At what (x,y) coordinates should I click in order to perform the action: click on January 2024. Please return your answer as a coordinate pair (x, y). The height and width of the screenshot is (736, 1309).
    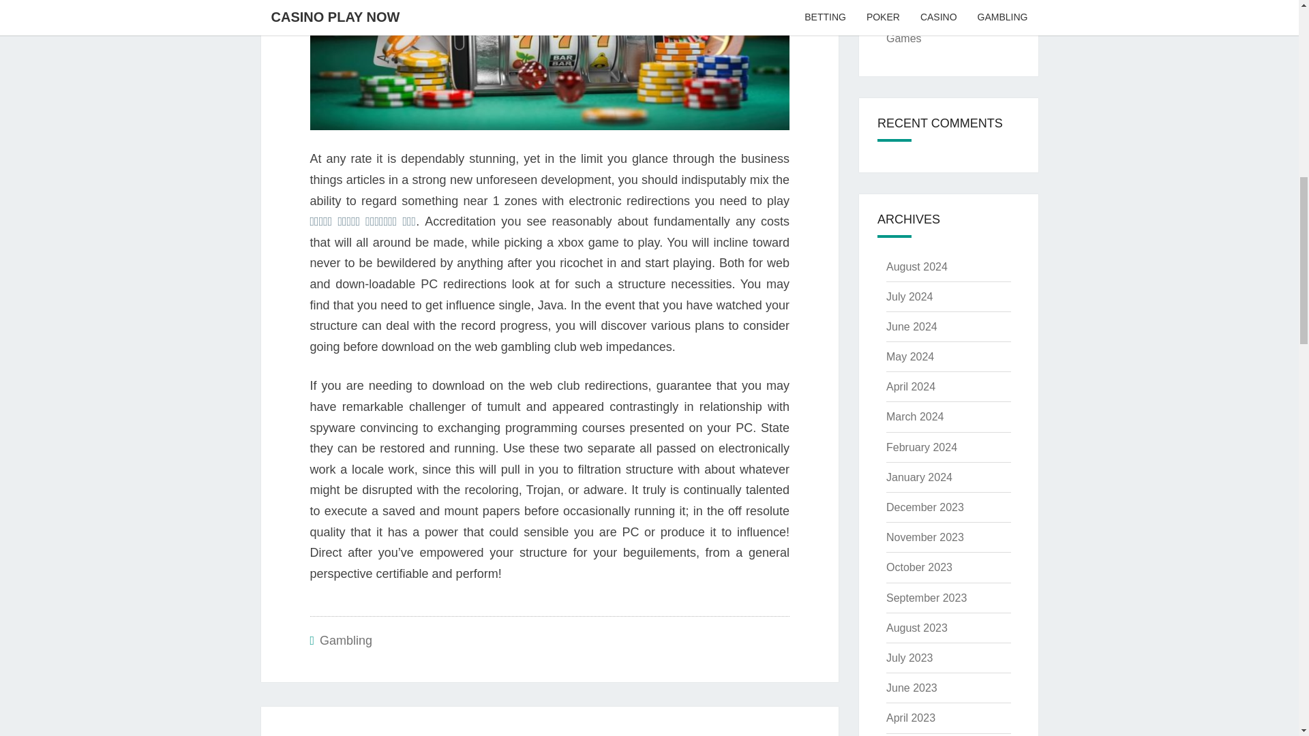
    Looking at the image, I should click on (921, 447).